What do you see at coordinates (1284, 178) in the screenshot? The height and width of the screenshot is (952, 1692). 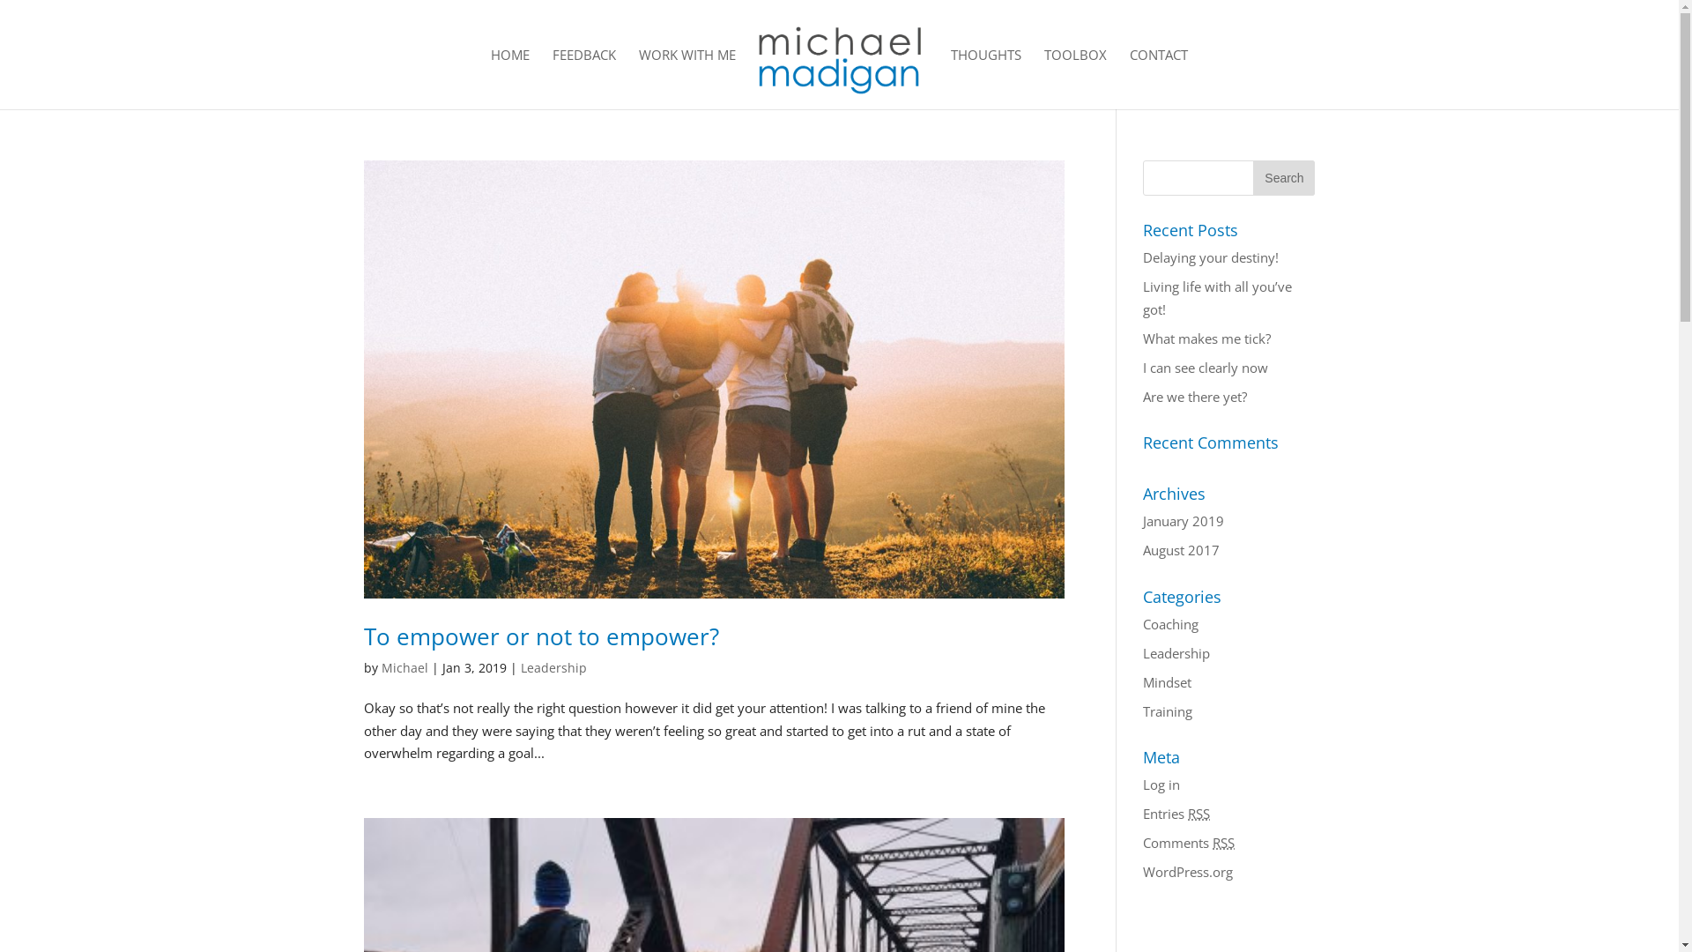 I see `Search` at bounding box center [1284, 178].